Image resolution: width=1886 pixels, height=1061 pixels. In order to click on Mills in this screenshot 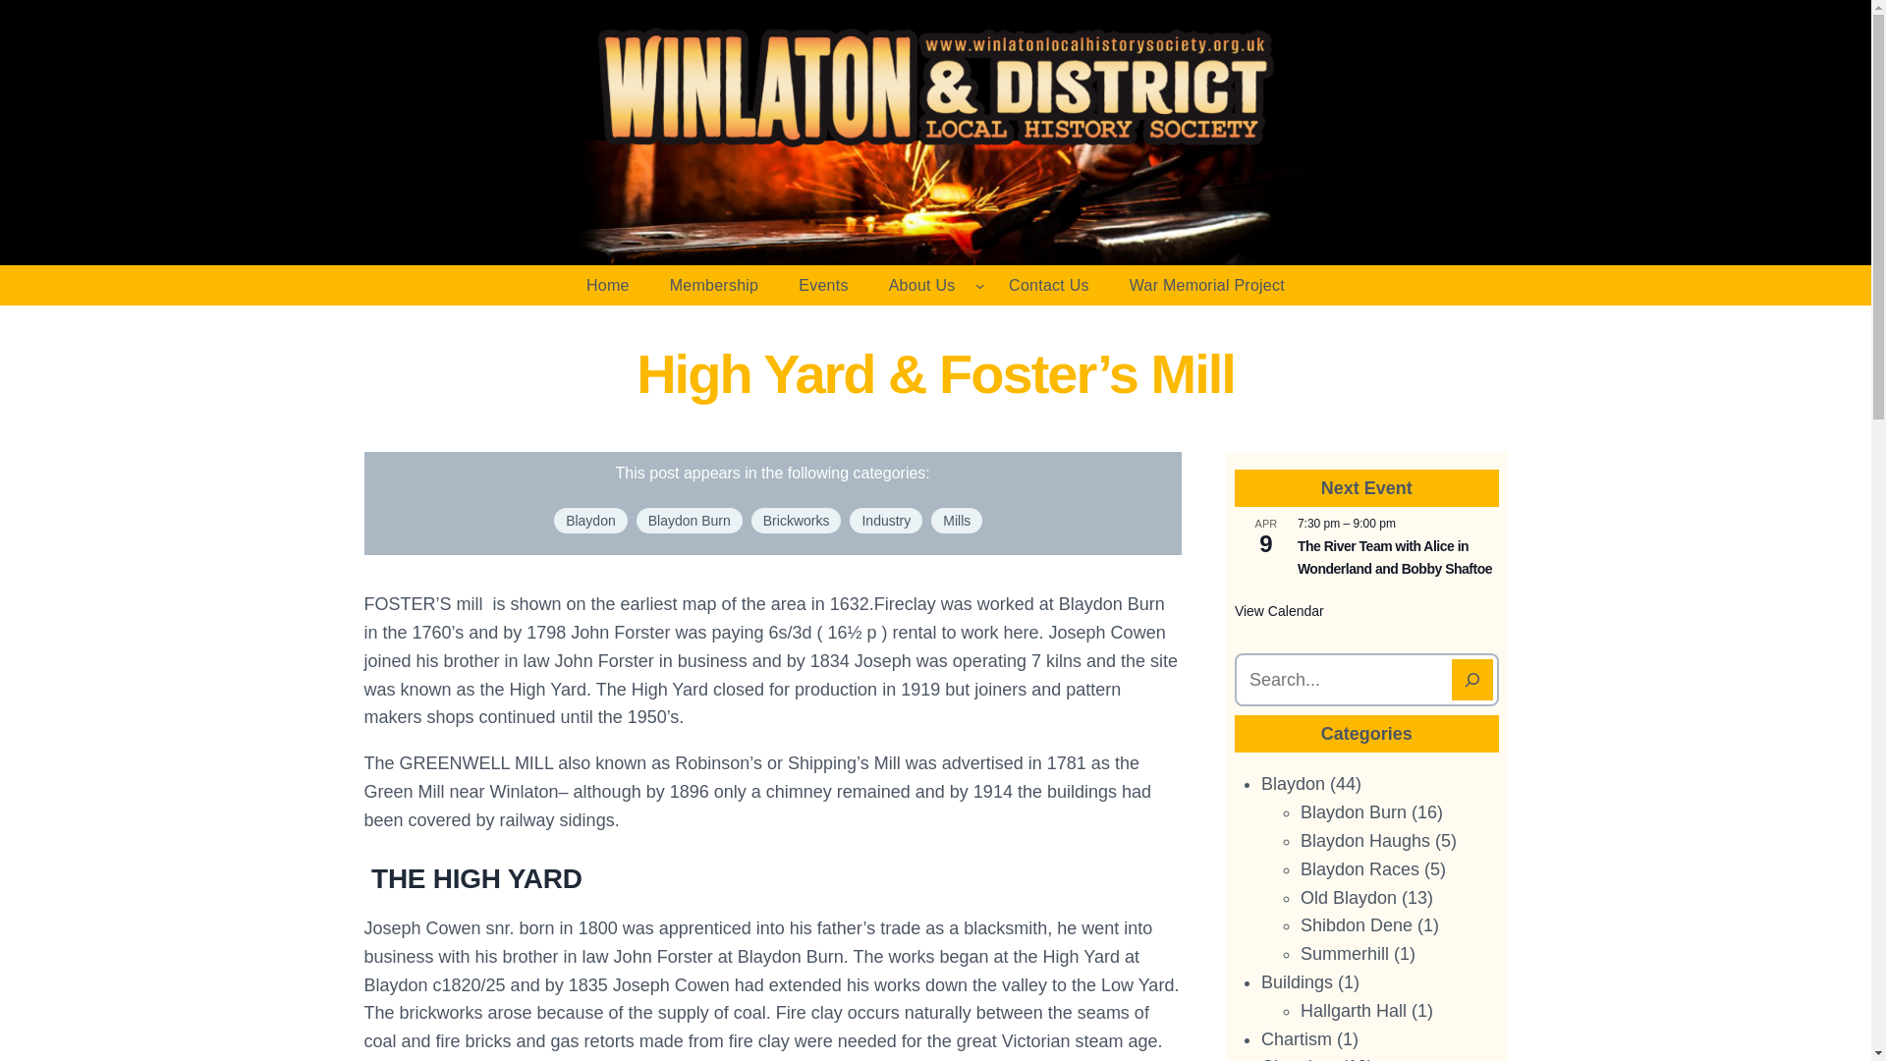, I will do `click(957, 521)`.